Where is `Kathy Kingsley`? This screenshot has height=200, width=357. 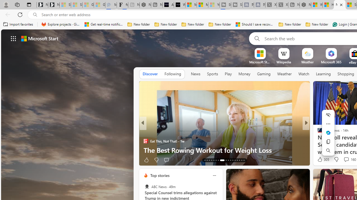
Kathy Kingsley is located at coordinates (317, 132).